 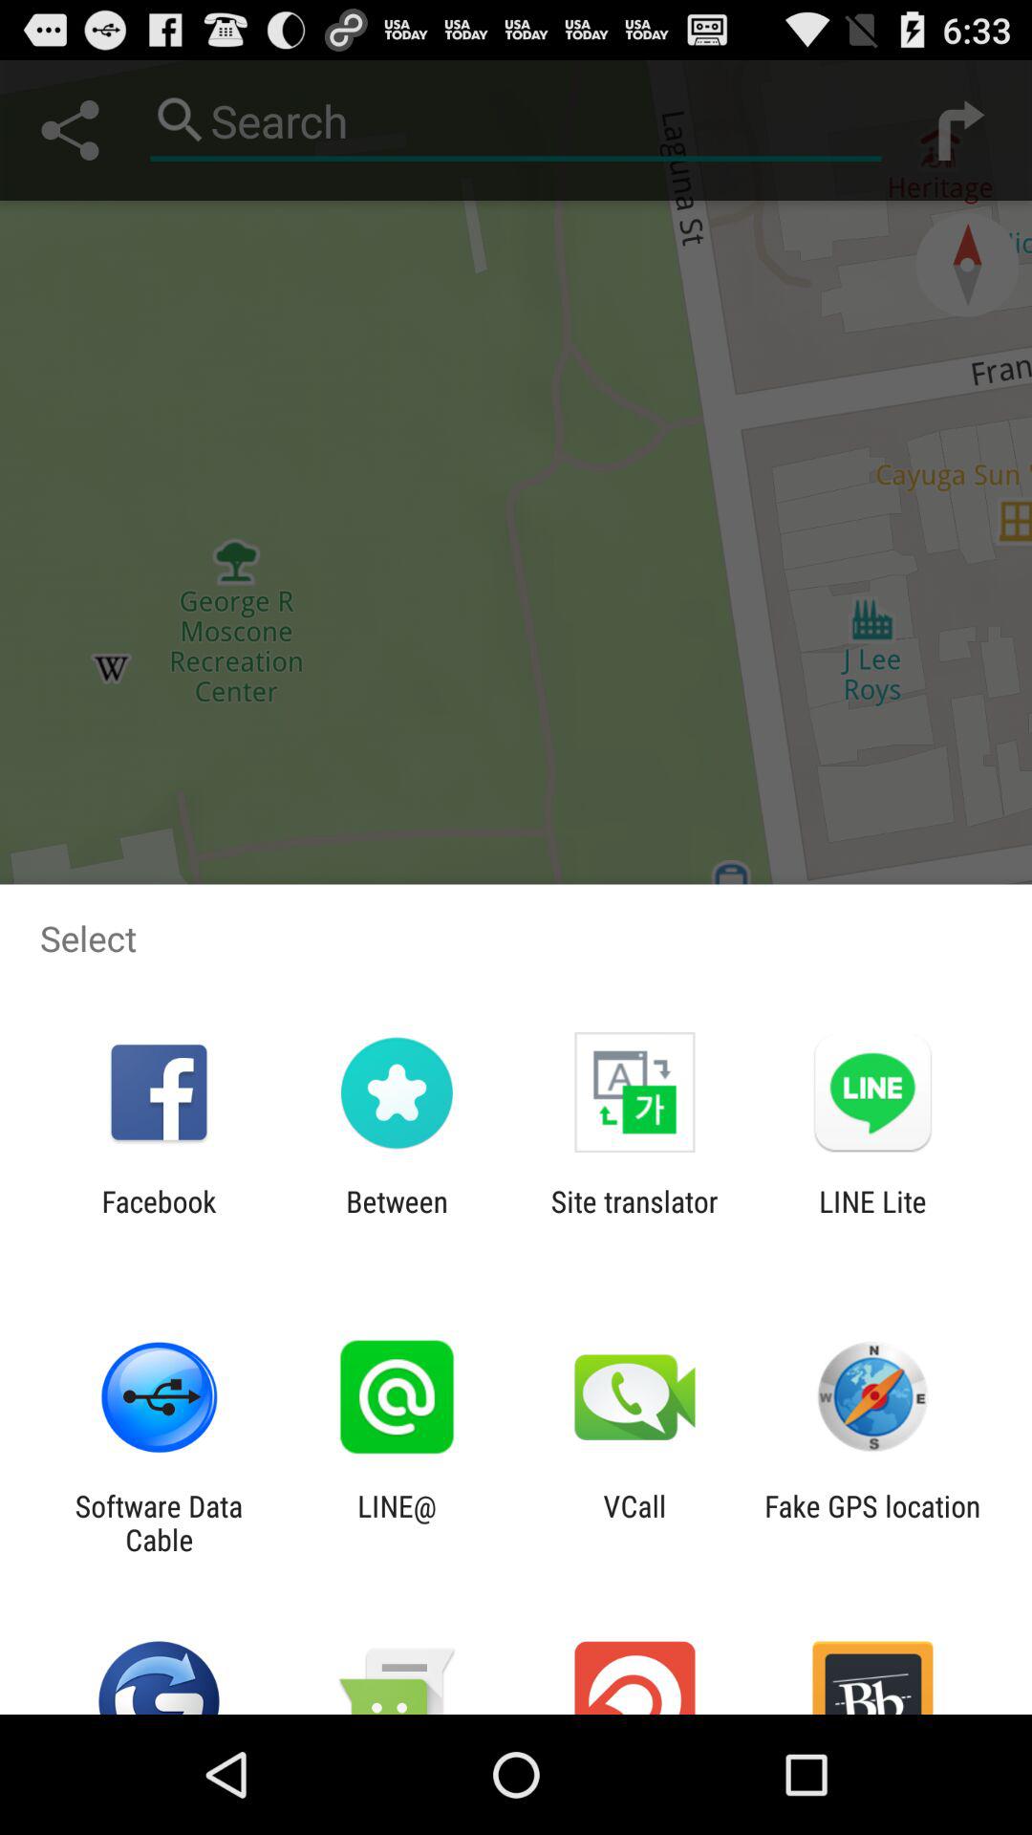 What do you see at coordinates (634, 1522) in the screenshot?
I see `select the vcall app` at bounding box center [634, 1522].